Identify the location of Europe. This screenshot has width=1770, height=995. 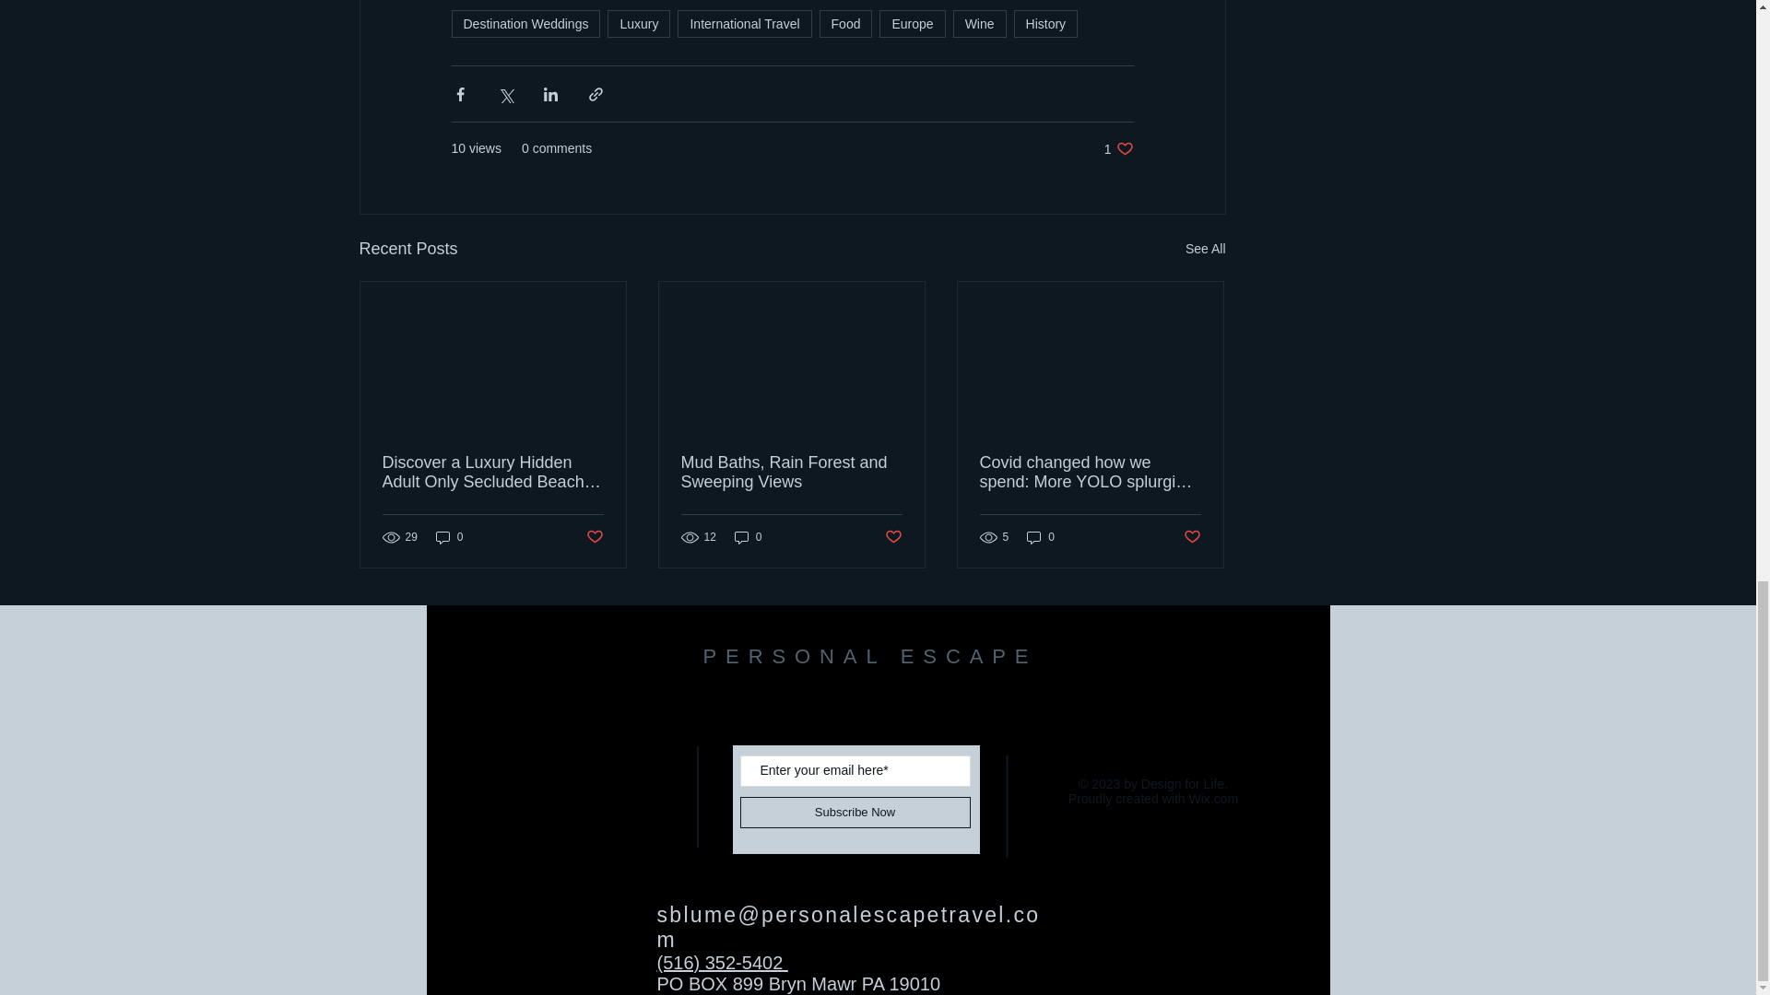
(913, 24).